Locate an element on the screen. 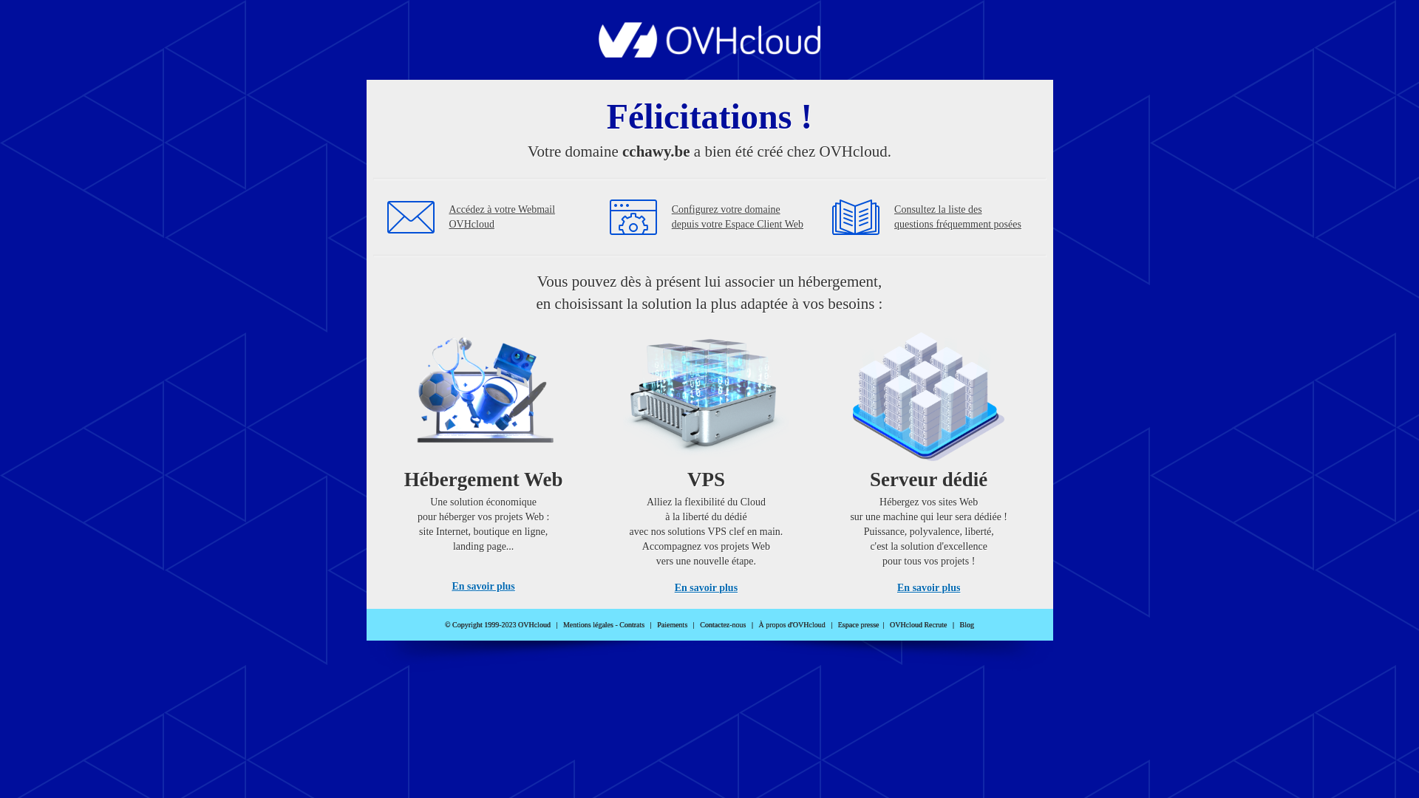 The width and height of the screenshot is (1419, 798). VPS is located at coordinates (707, 458).